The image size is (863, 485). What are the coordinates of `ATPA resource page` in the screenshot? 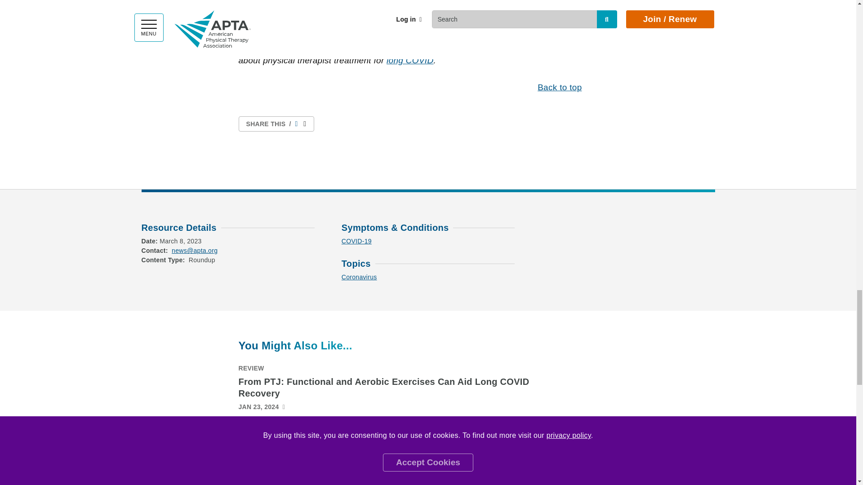 It's located at (457, 17).